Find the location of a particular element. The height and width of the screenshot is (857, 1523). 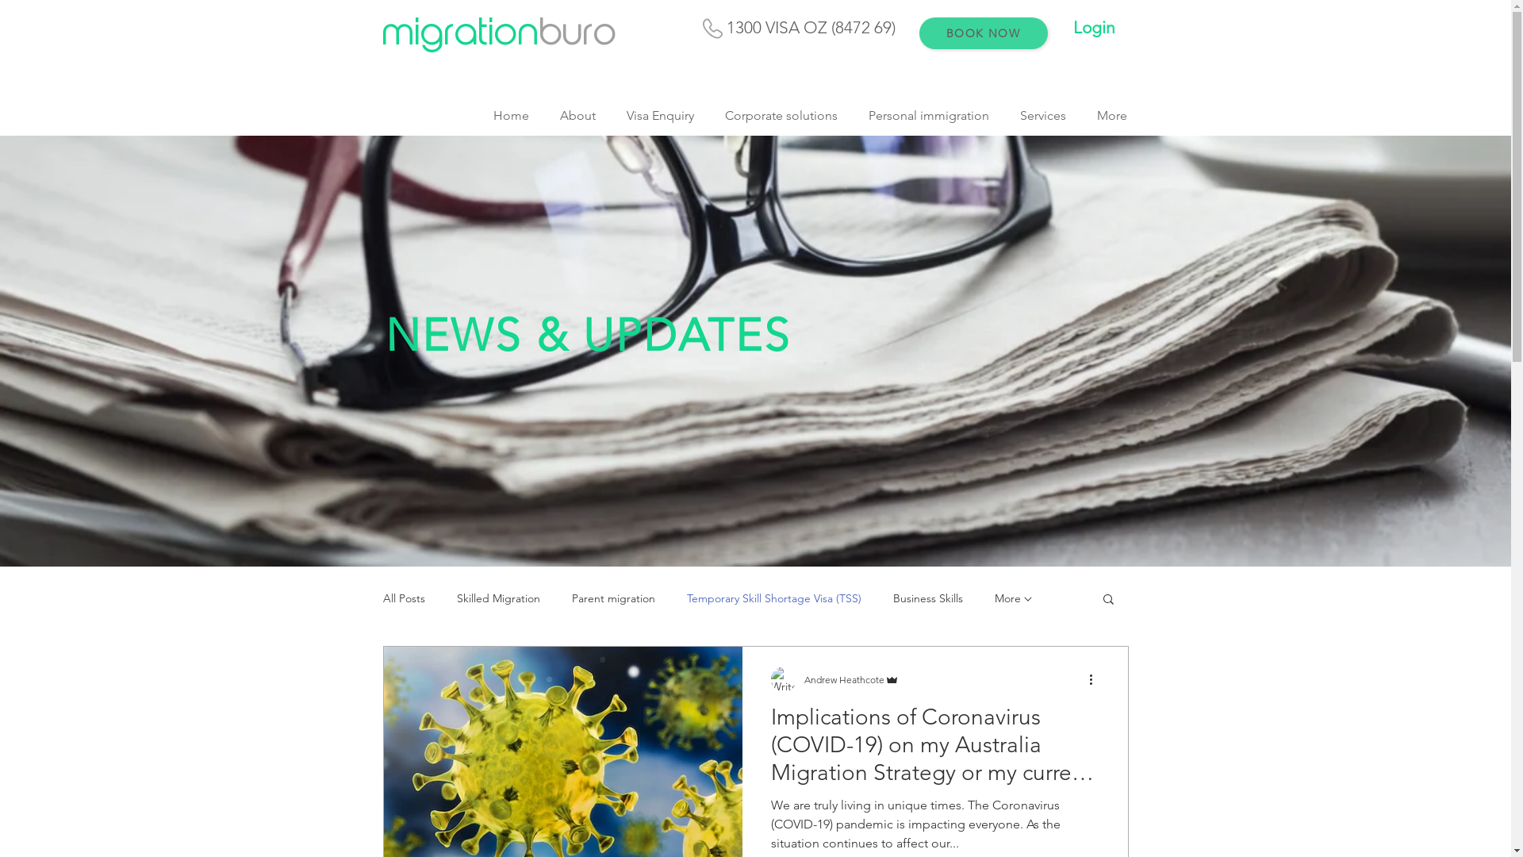

All Posts is located at coordinates (403, 598).